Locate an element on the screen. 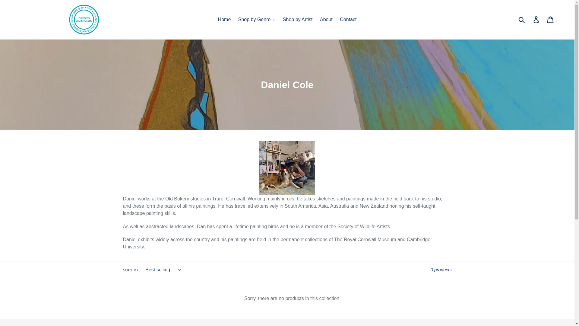 The width and height of the screenshot is (579, 326). About is located at coordinates (326, 19).